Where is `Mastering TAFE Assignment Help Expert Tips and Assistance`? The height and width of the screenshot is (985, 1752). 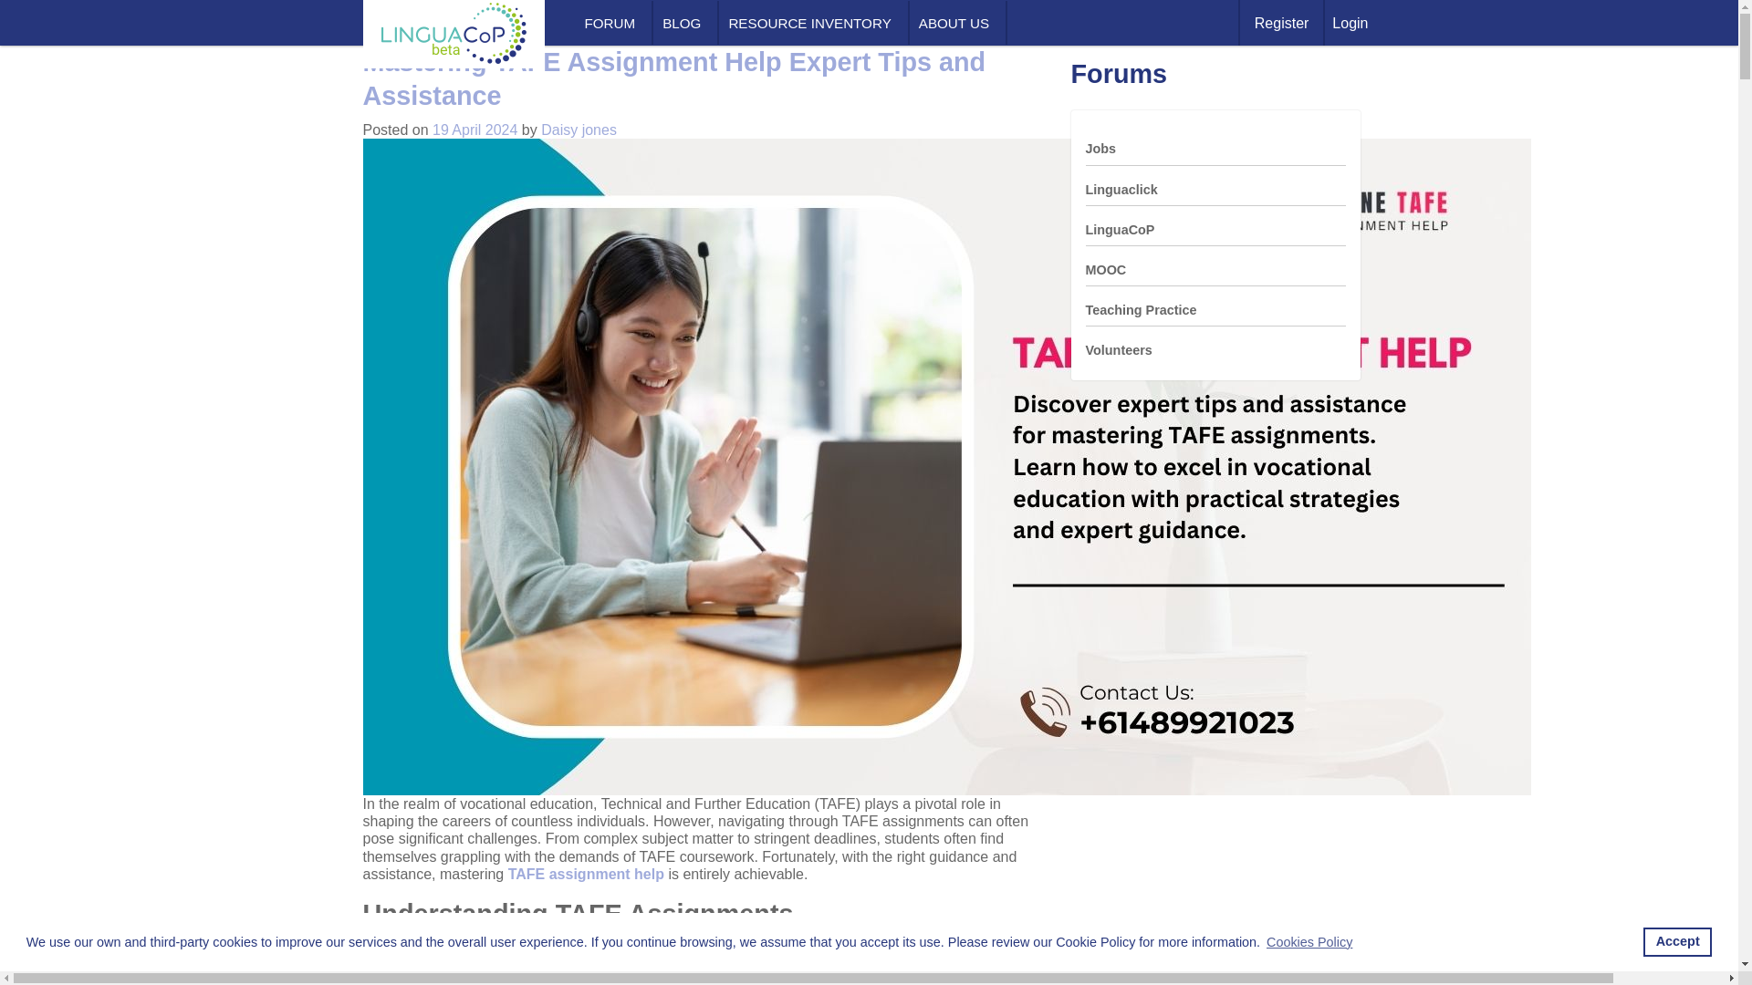
Mastering TAFE Assignment Help Expert Tips and Assistance is located at coordinates (673, 78).